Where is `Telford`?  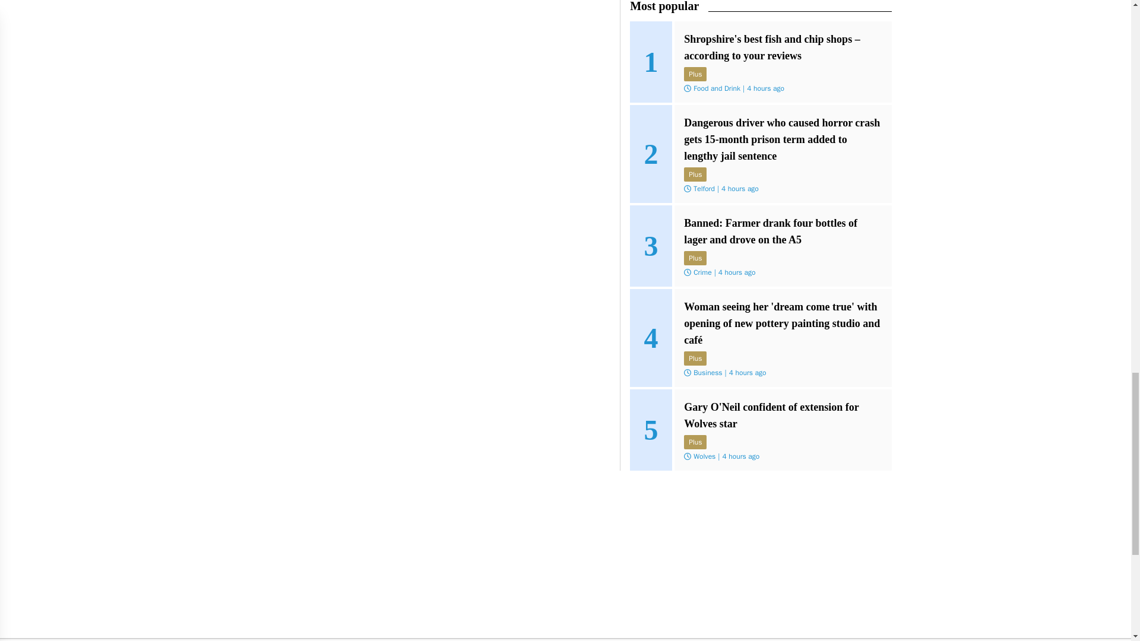 Telford is located at coordinates (704, 189).